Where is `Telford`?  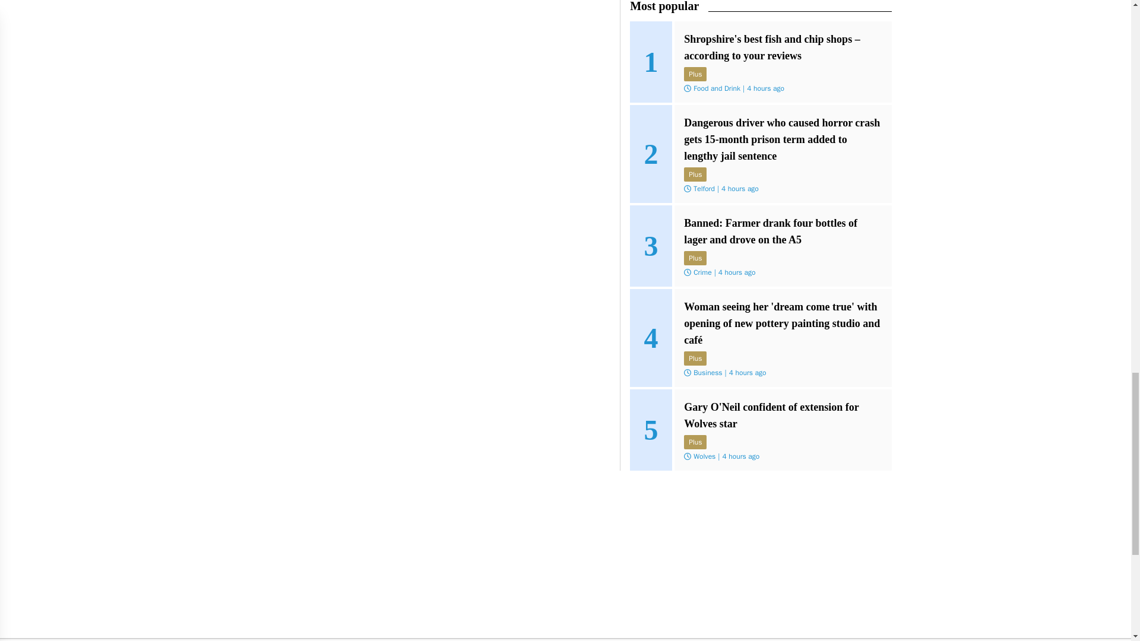 Telford is located at coordinates (704, 189).